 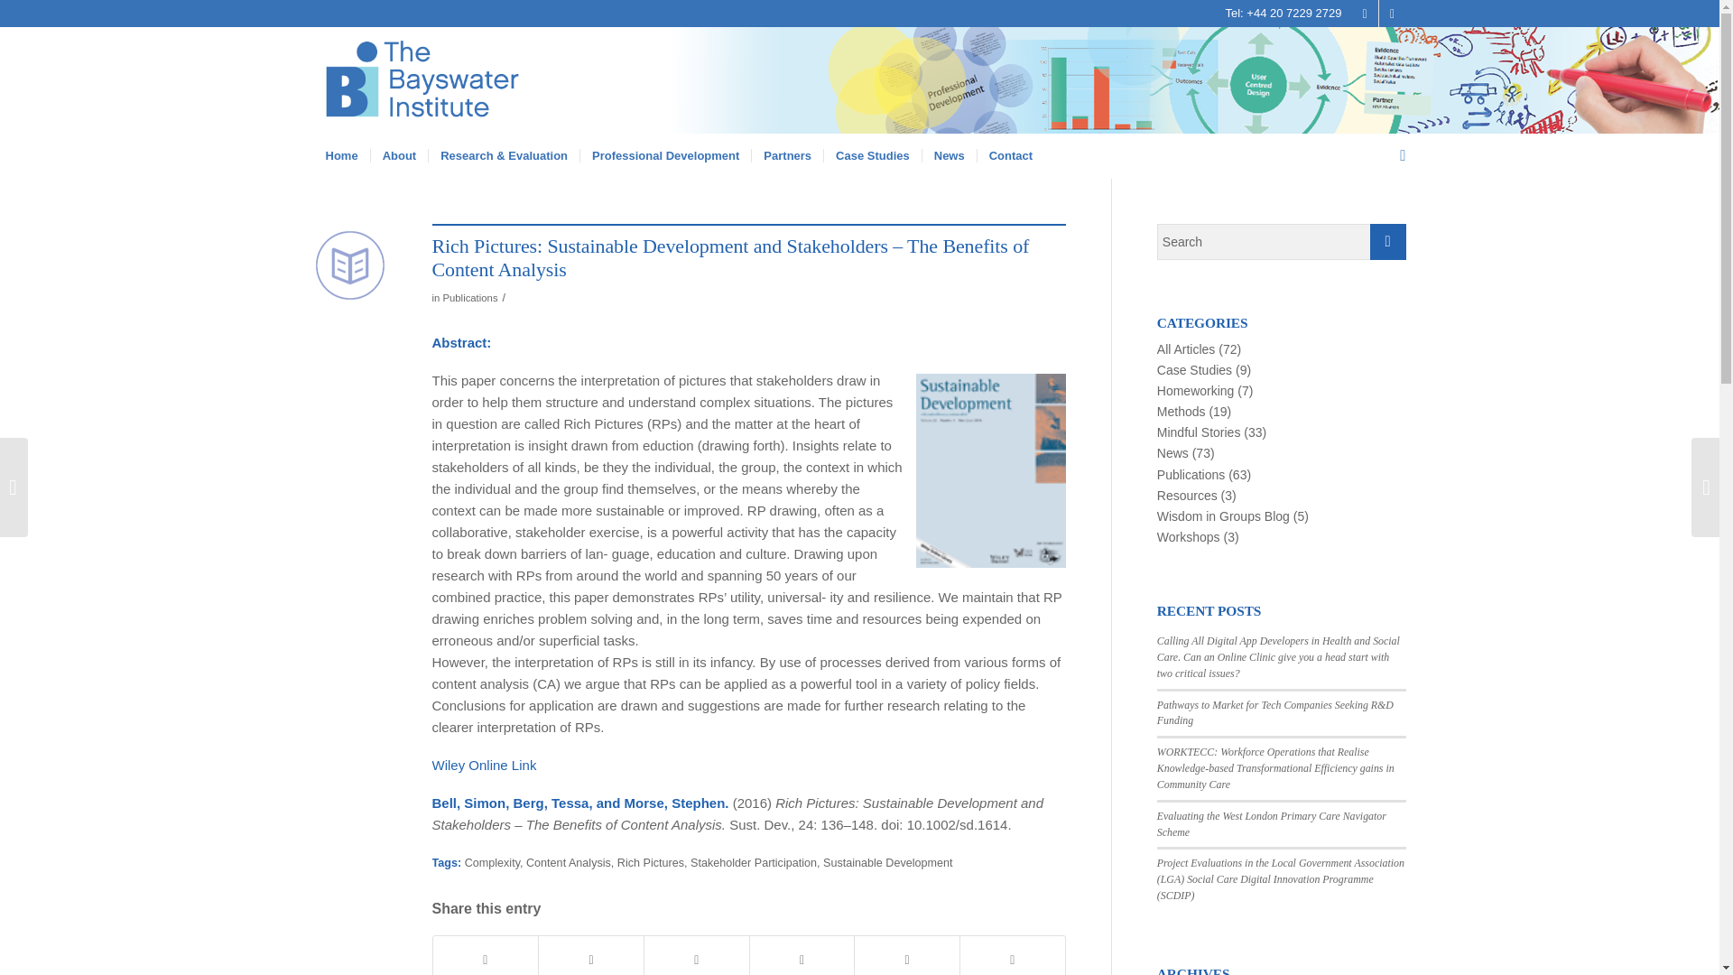 I want to click on News, so click(x=950, y=155).